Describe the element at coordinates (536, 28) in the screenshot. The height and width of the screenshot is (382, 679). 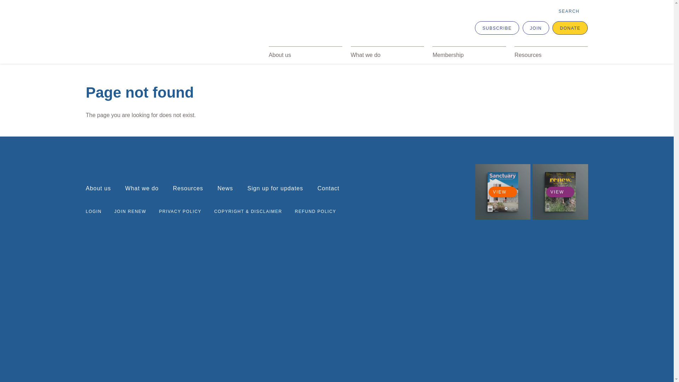
I see `JOIN` at that location.